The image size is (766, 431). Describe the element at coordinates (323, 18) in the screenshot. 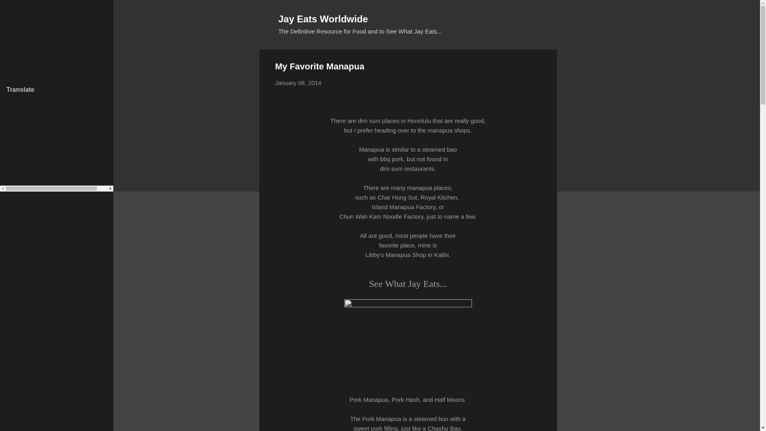

I see `Jay Eats Worldwide` at that location.